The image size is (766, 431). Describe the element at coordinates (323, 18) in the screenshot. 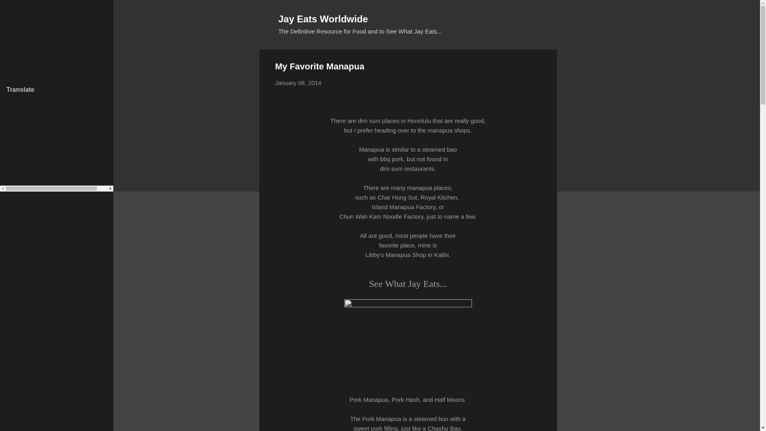

I see `Jay Eats Worldwide` at that location.